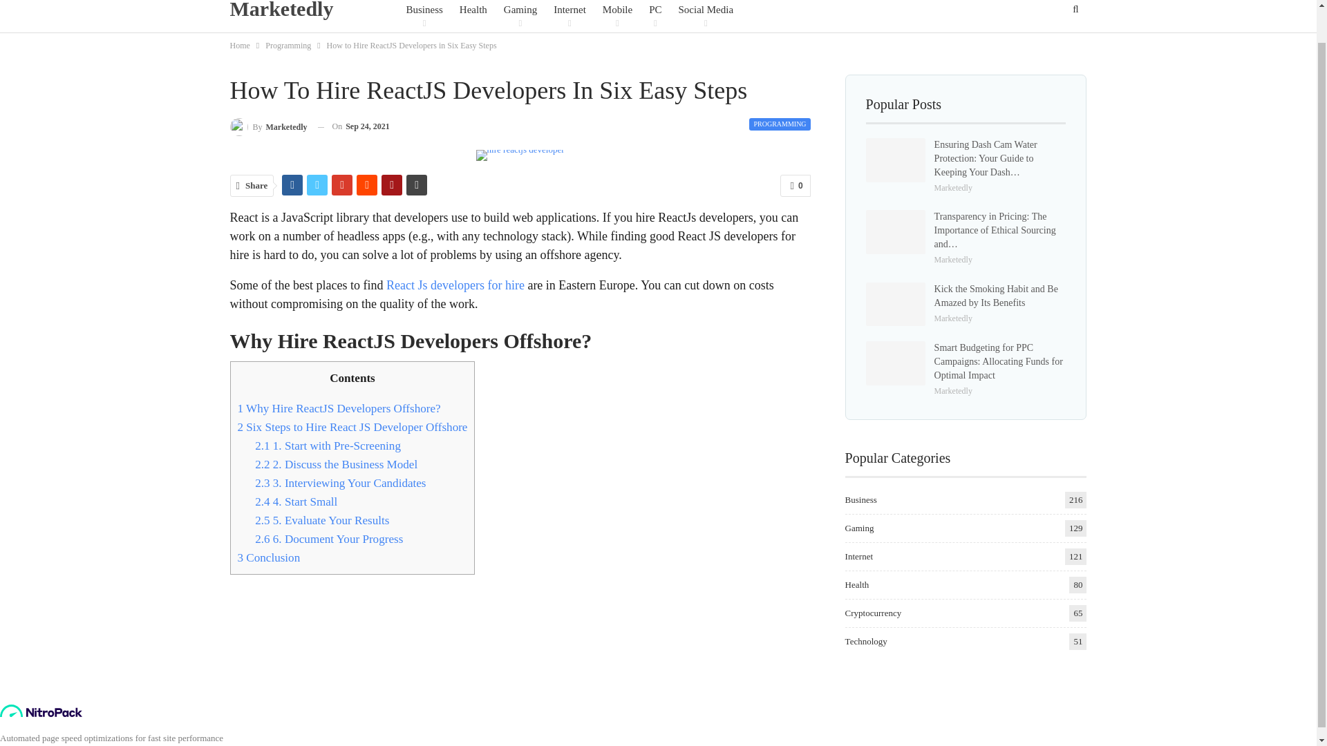  Describe the element at coordinates (520, 17) in the screenshot. I see `Gaming` at that location.